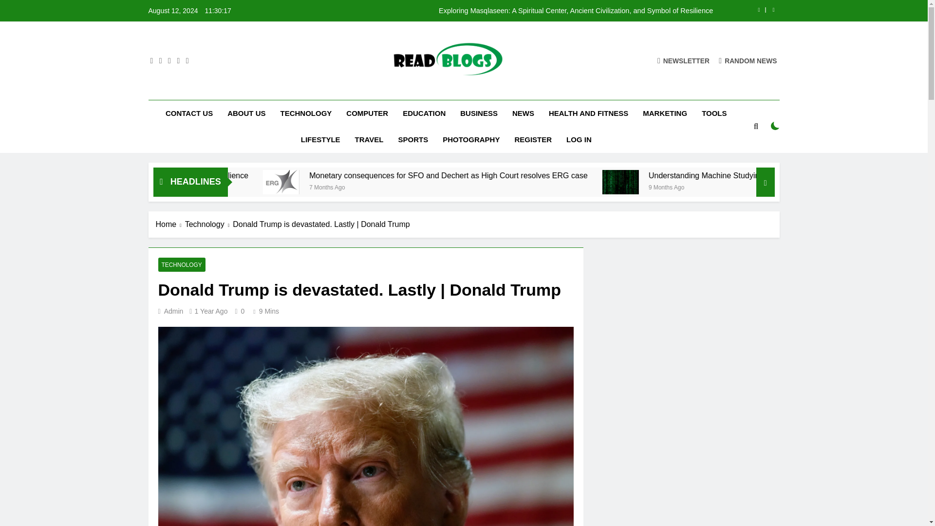  What do you see at coordinates (189, 113) in the screenshot?
I see `CONTACT US` at bounding box center [189, 113].